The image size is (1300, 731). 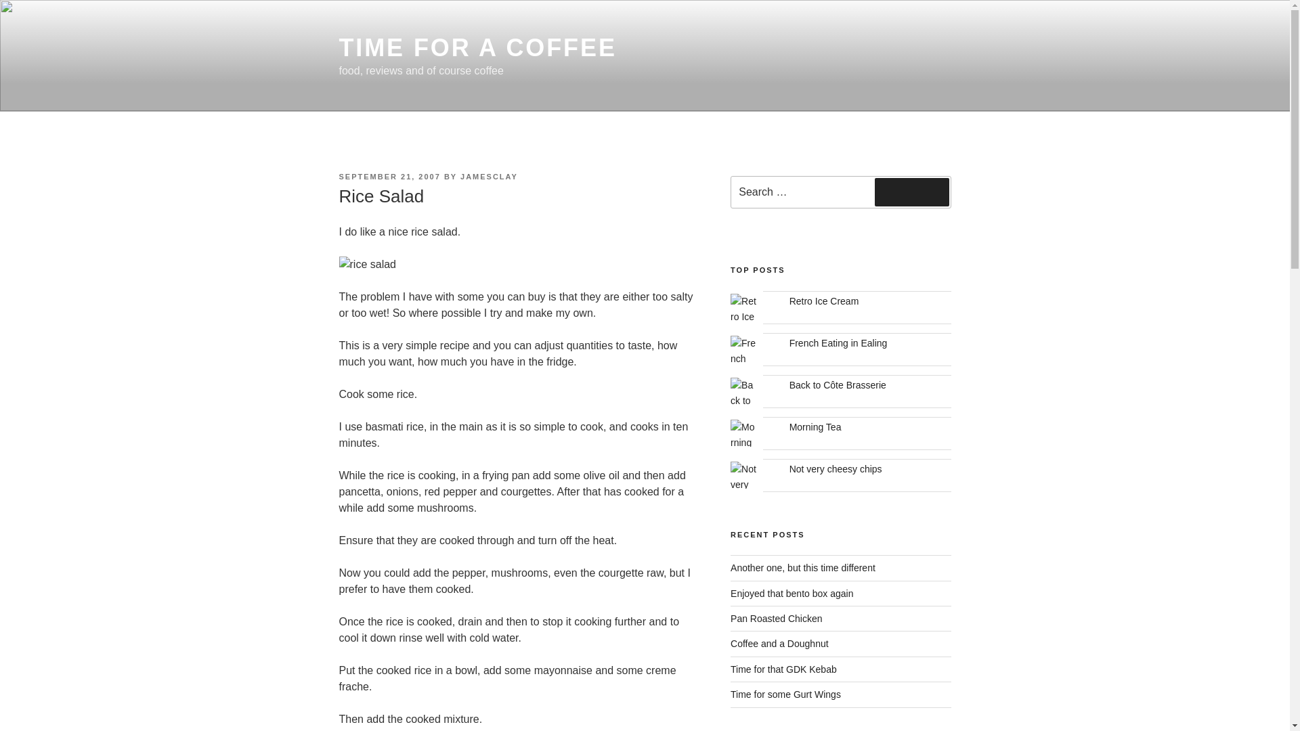 What do you see at coordinates (784, 669) in the screenshot?
I see `Time for that GDK Kebab` at bounding box center [784, 669].